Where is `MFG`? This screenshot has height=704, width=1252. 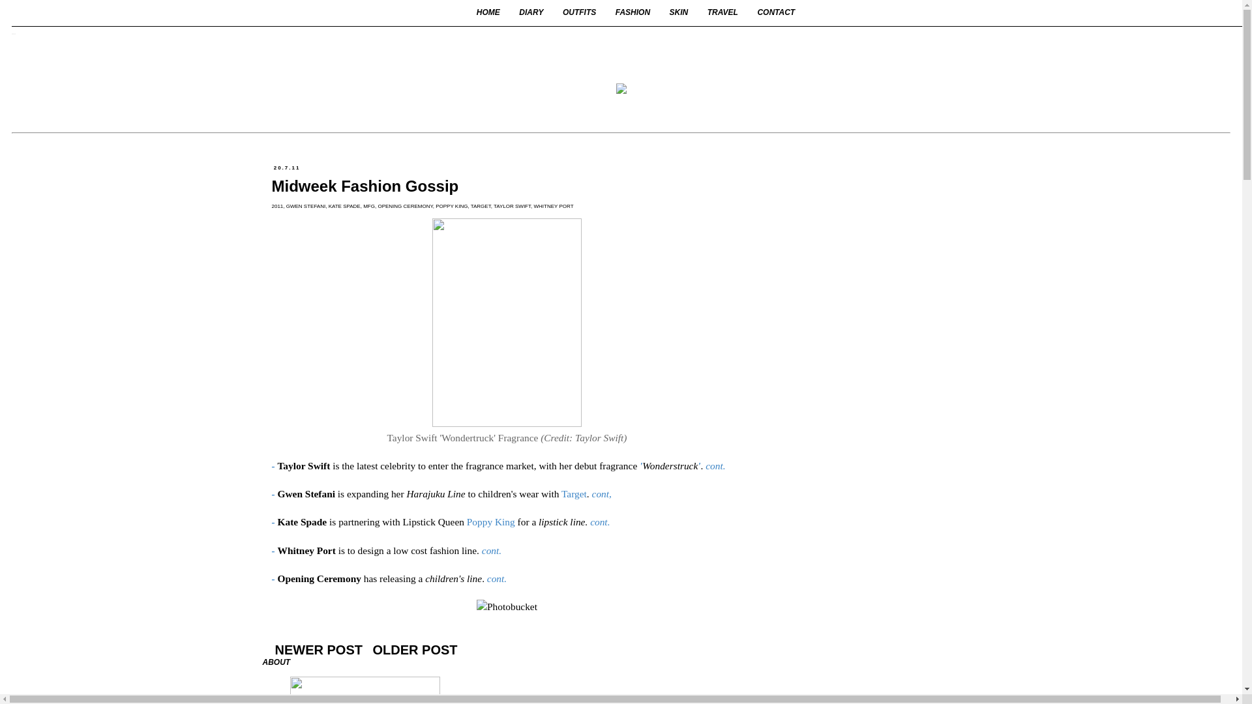 MFG is located at coordinates (369, 206).